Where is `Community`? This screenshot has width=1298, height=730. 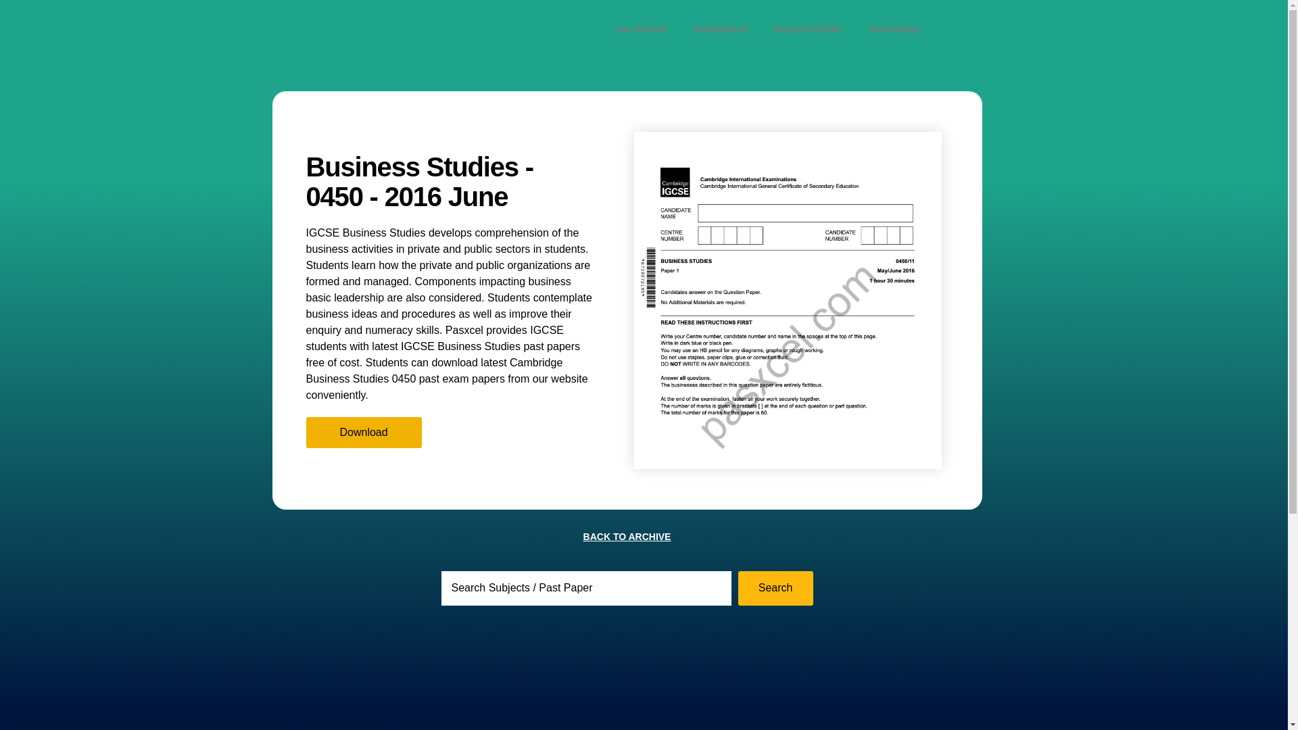 Community is located at coordinates (895, 28).